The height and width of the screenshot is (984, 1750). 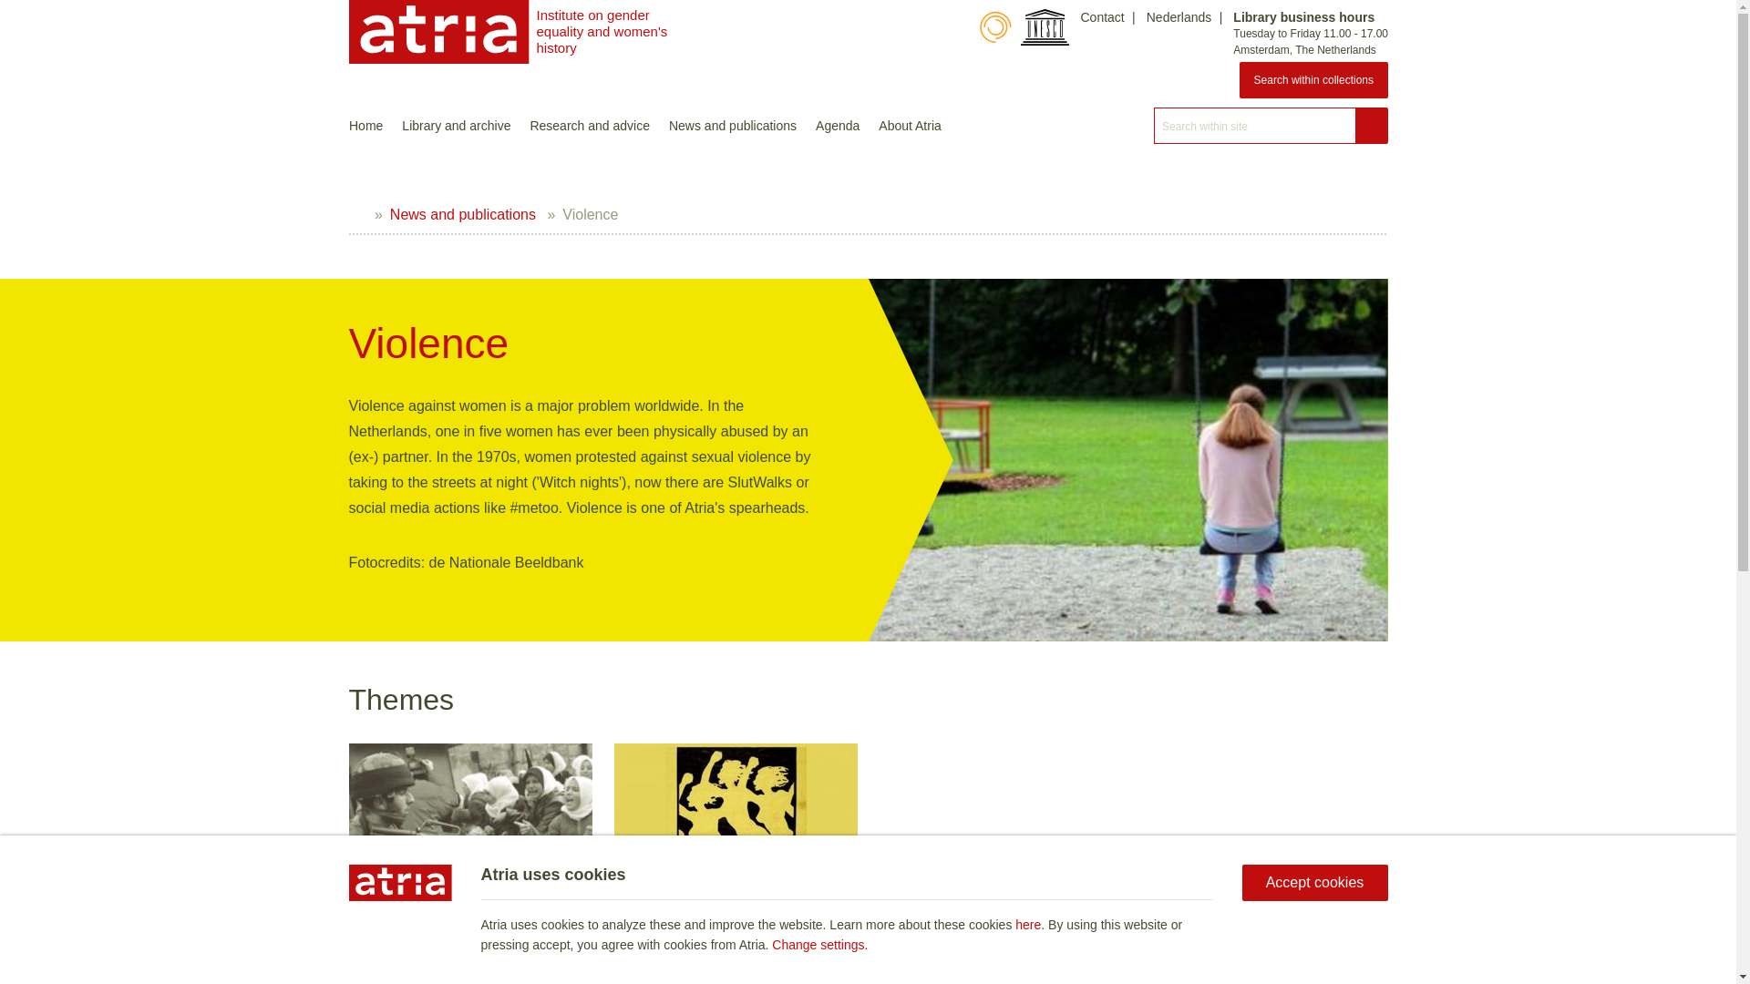 What do you see at coordinates (994, 26) in the screenshot?
I see `Memory of the World` at bounding box center [994, 26].